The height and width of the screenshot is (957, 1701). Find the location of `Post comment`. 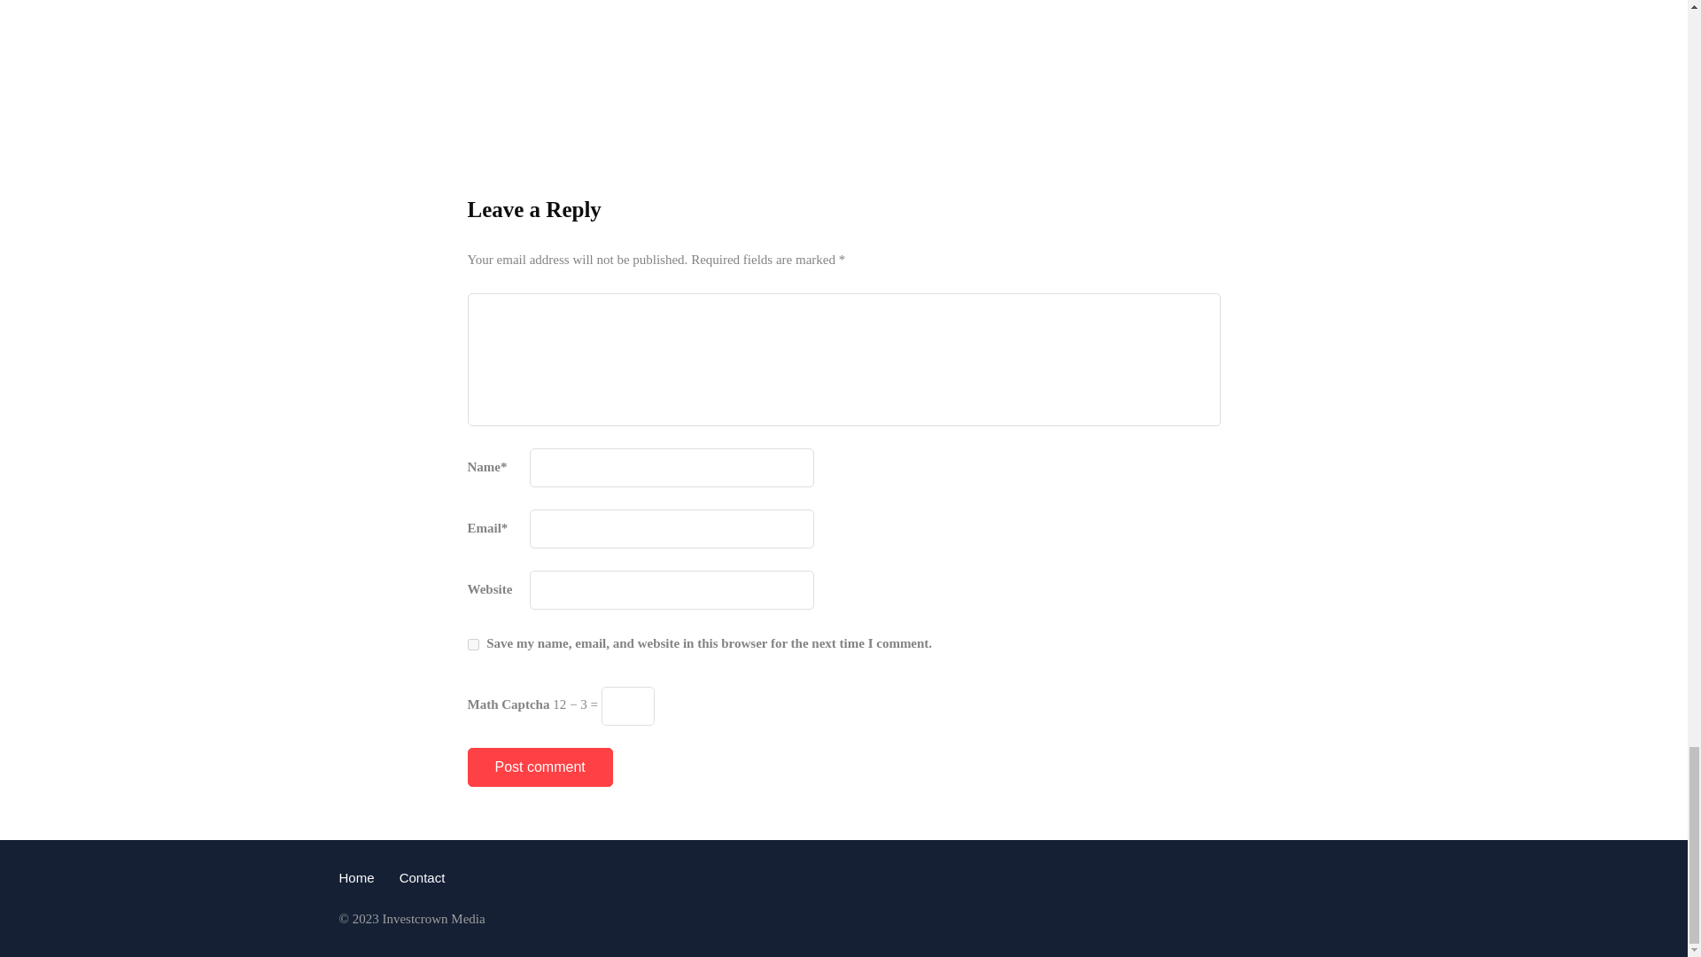

Post comment is located at coordinates (540, 766).